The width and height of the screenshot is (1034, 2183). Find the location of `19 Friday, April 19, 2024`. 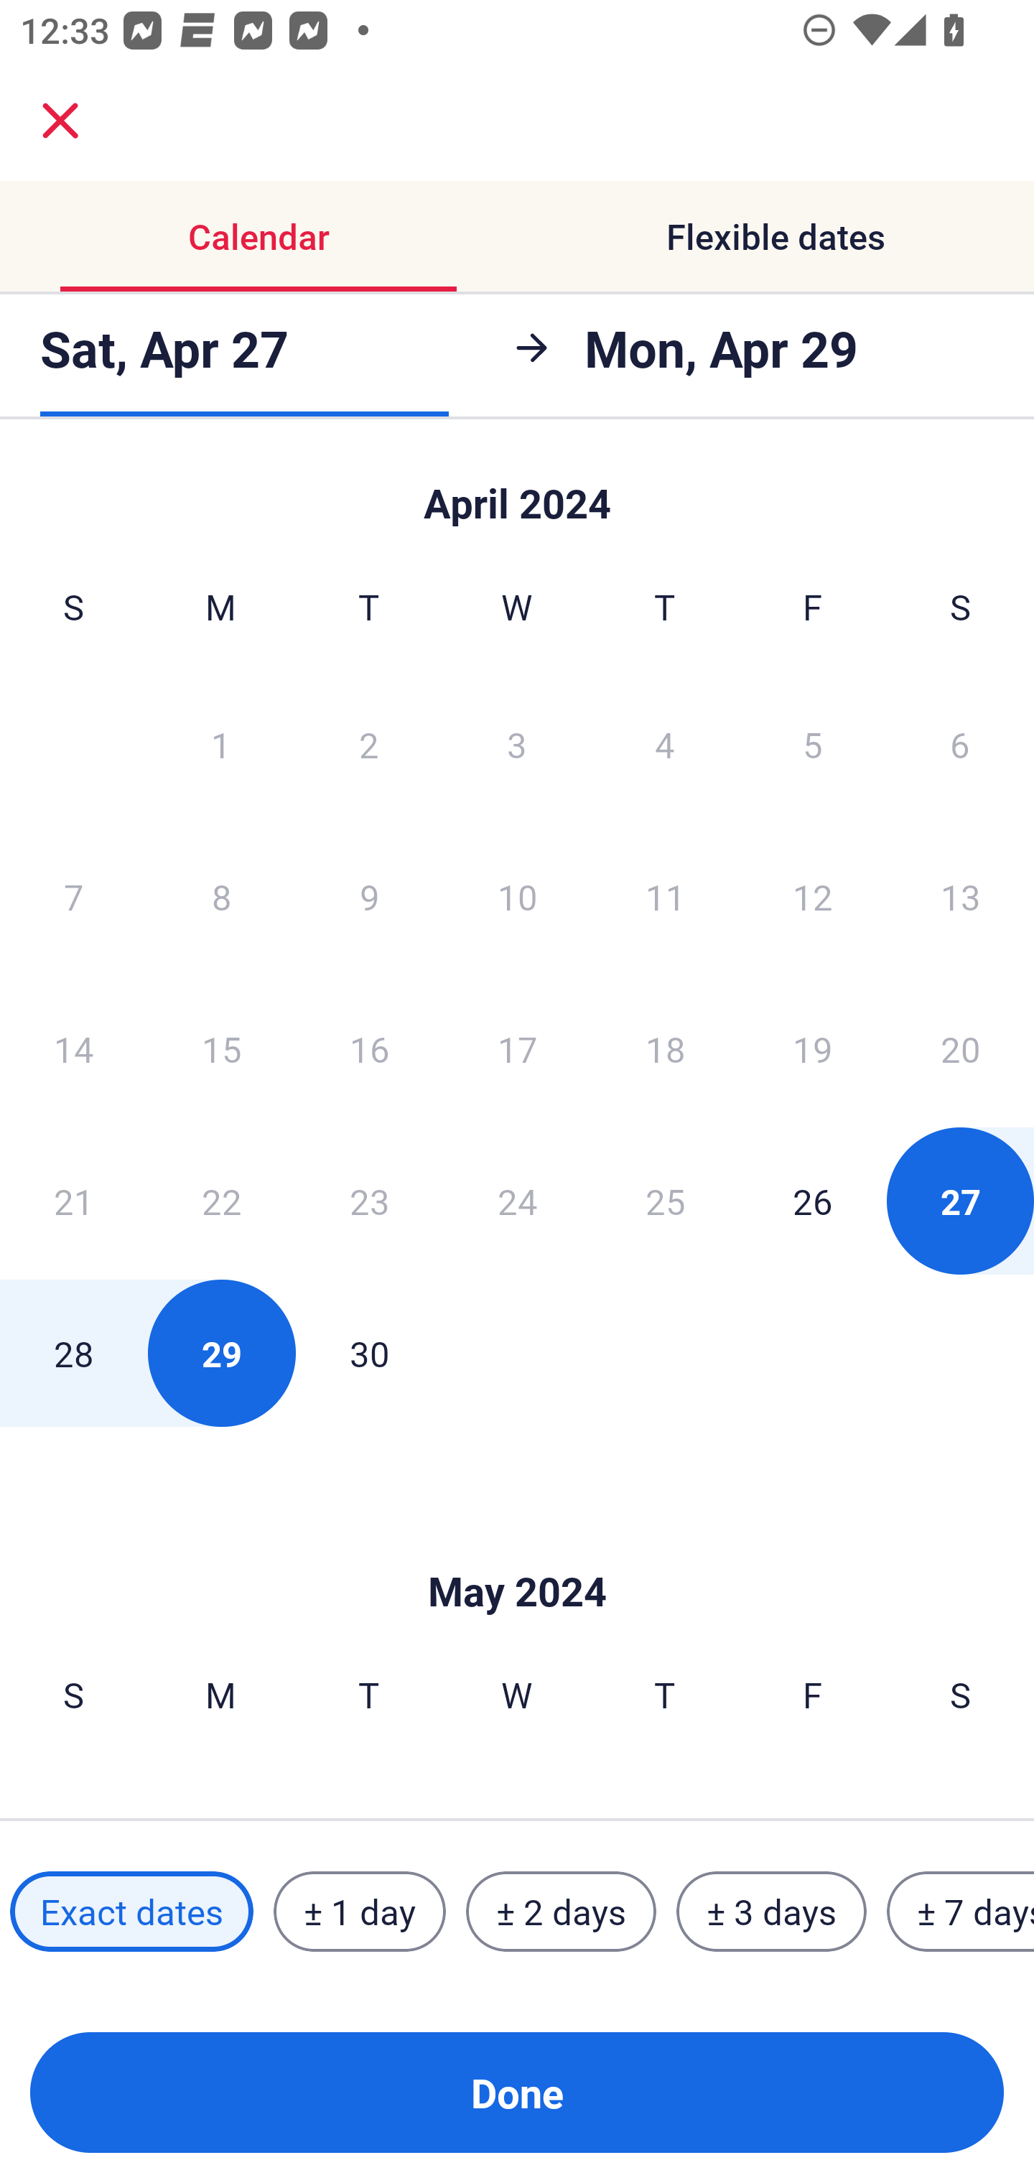

19 Friday, April 19, 2024 is located at coordinates (813, 1048).